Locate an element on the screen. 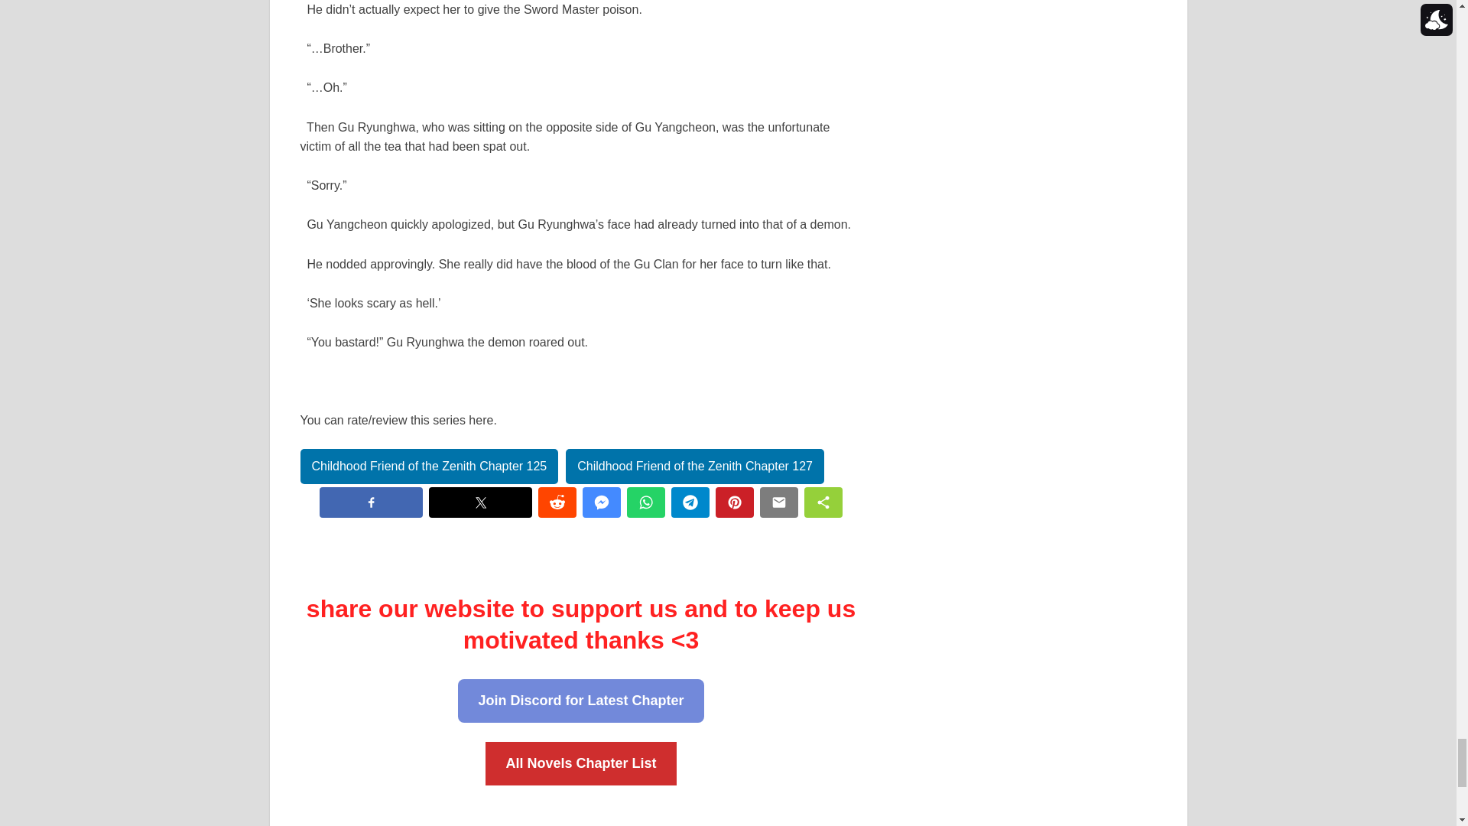 The height and width of the screenshot is (826, 1468). Childhood Friend of the Zenith Chapter 127 is located at coordinates (694, 467).